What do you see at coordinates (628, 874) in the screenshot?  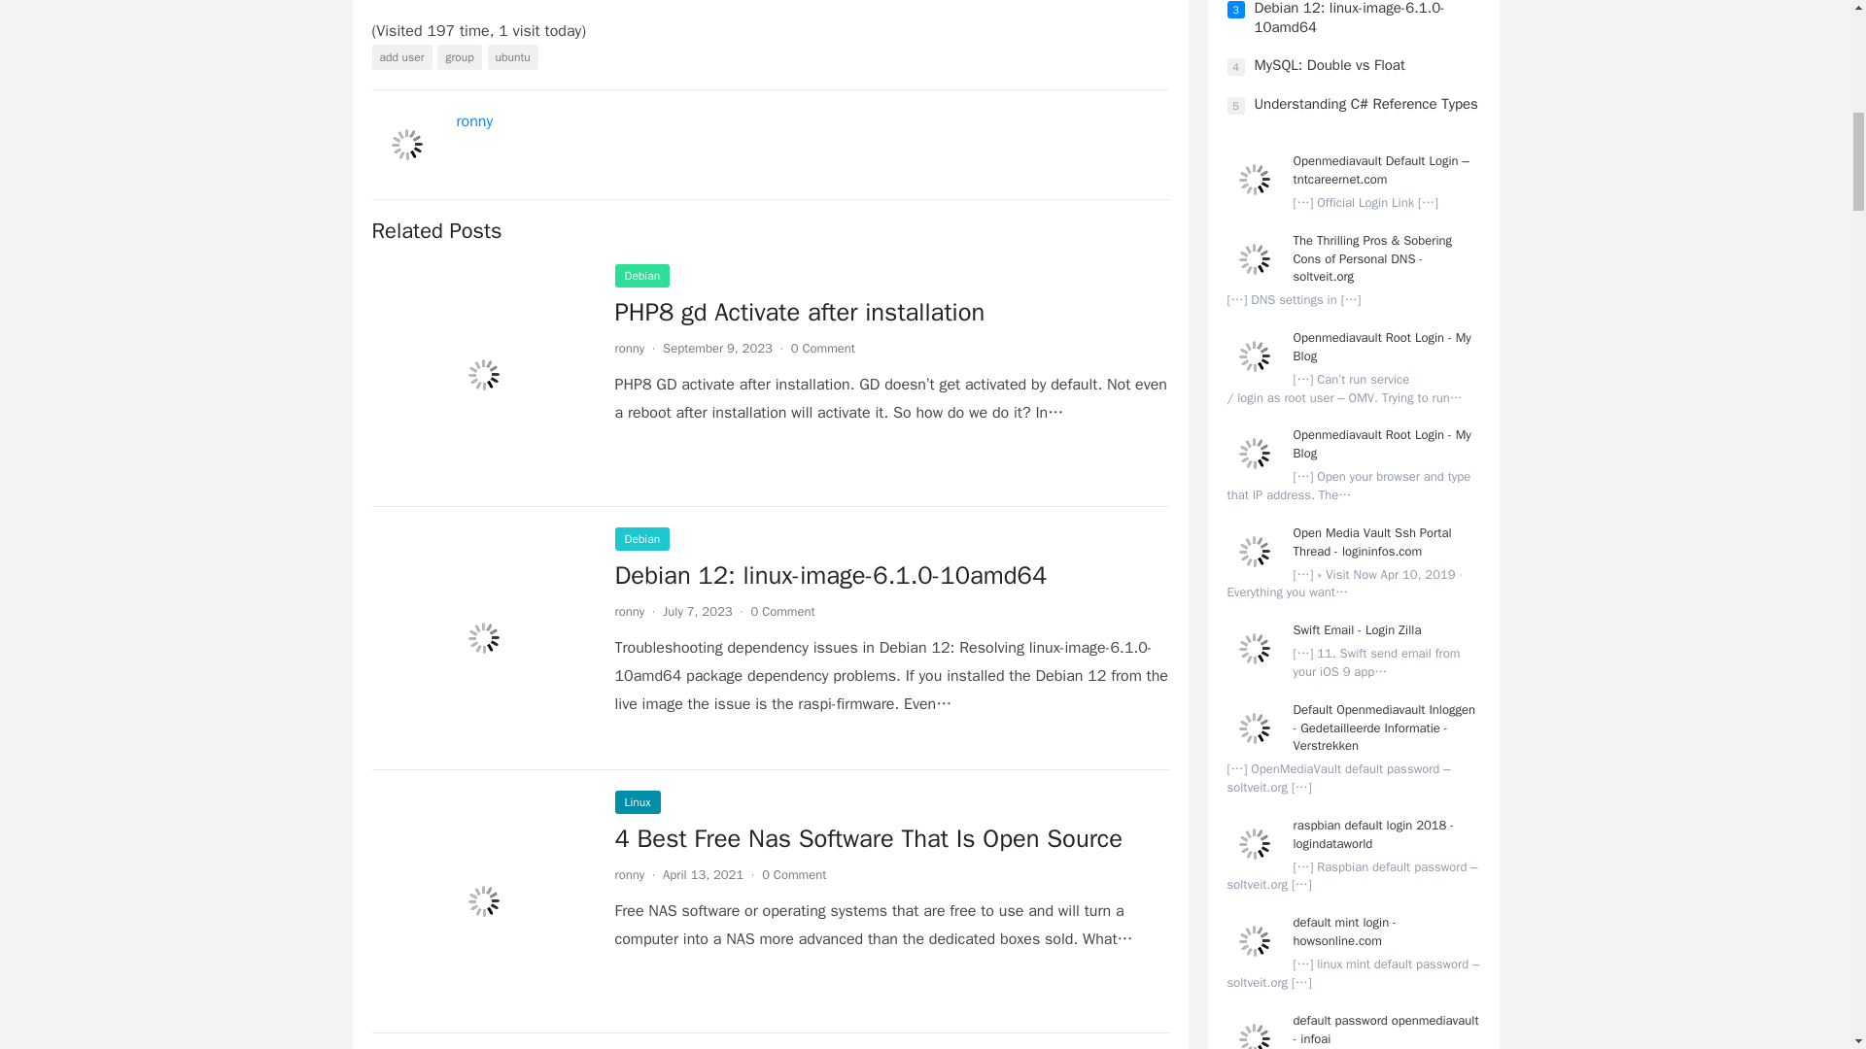 I see `Posts by ronny` at bounding box center [628, 874].